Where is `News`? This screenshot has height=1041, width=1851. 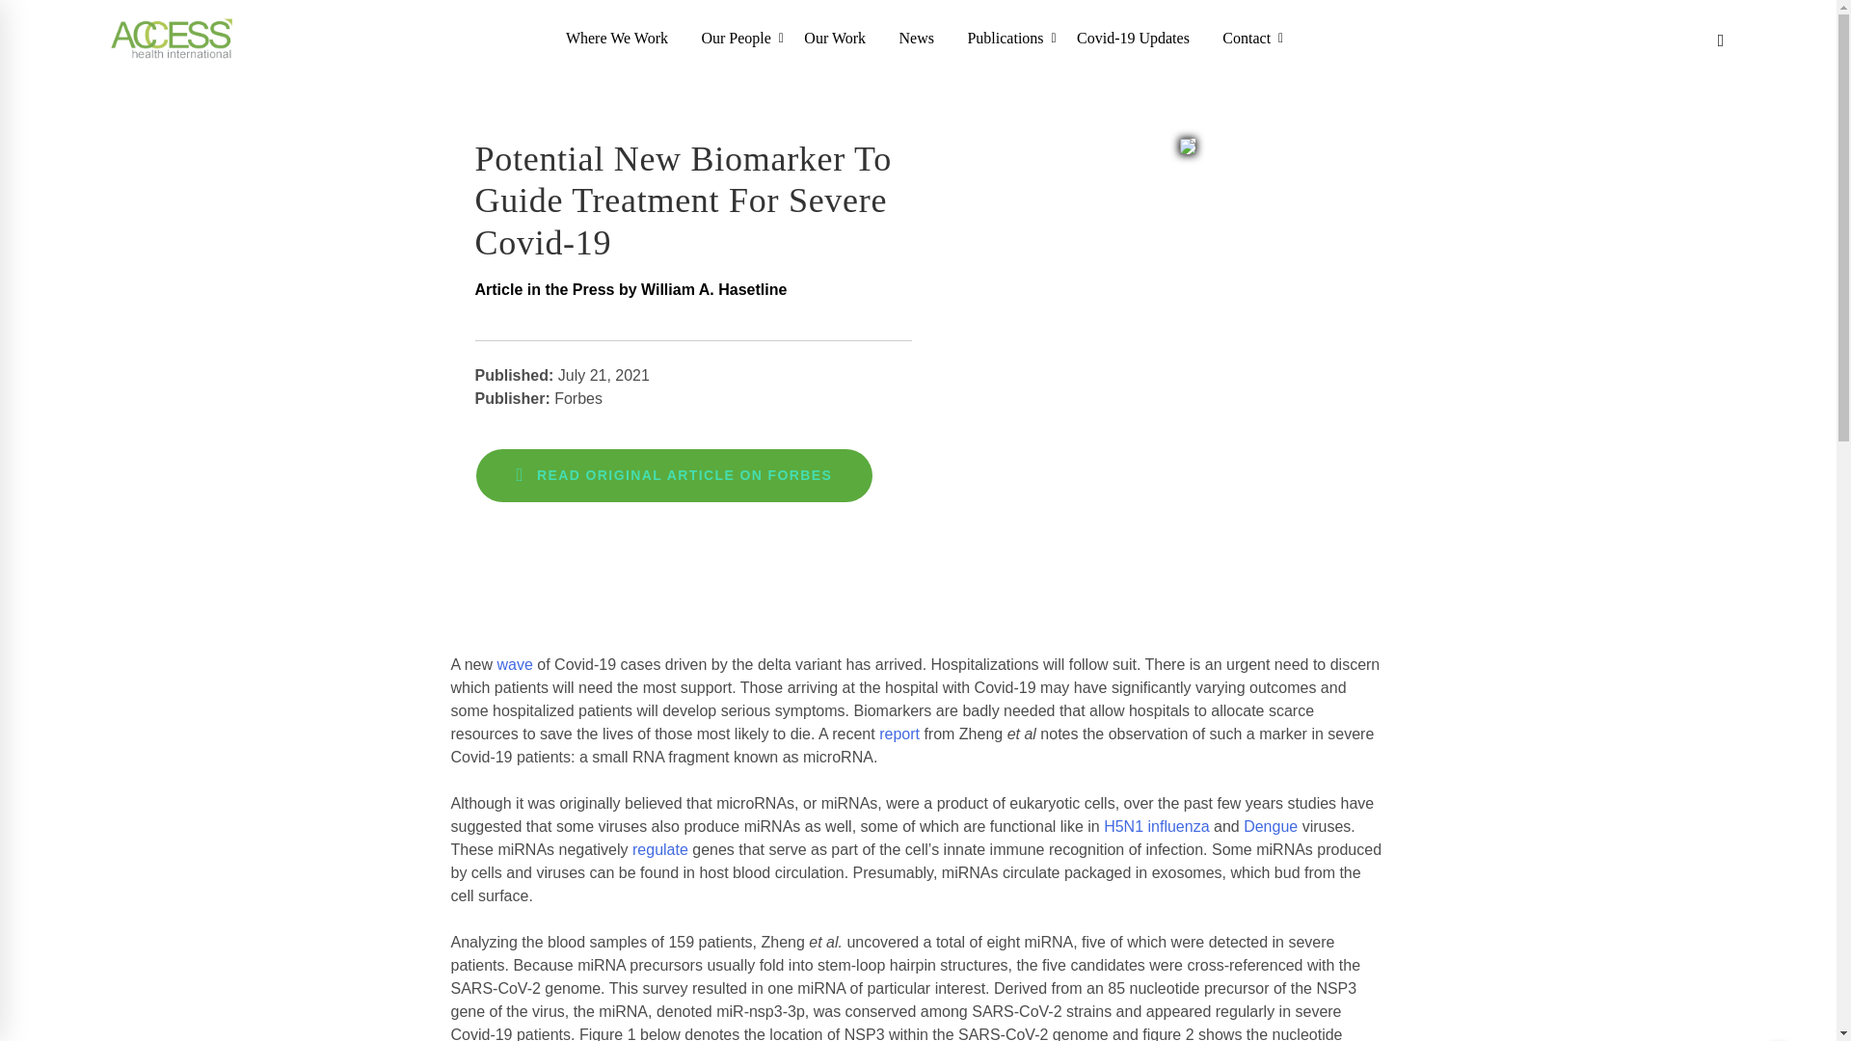 News is located at coordinates (916, 38).